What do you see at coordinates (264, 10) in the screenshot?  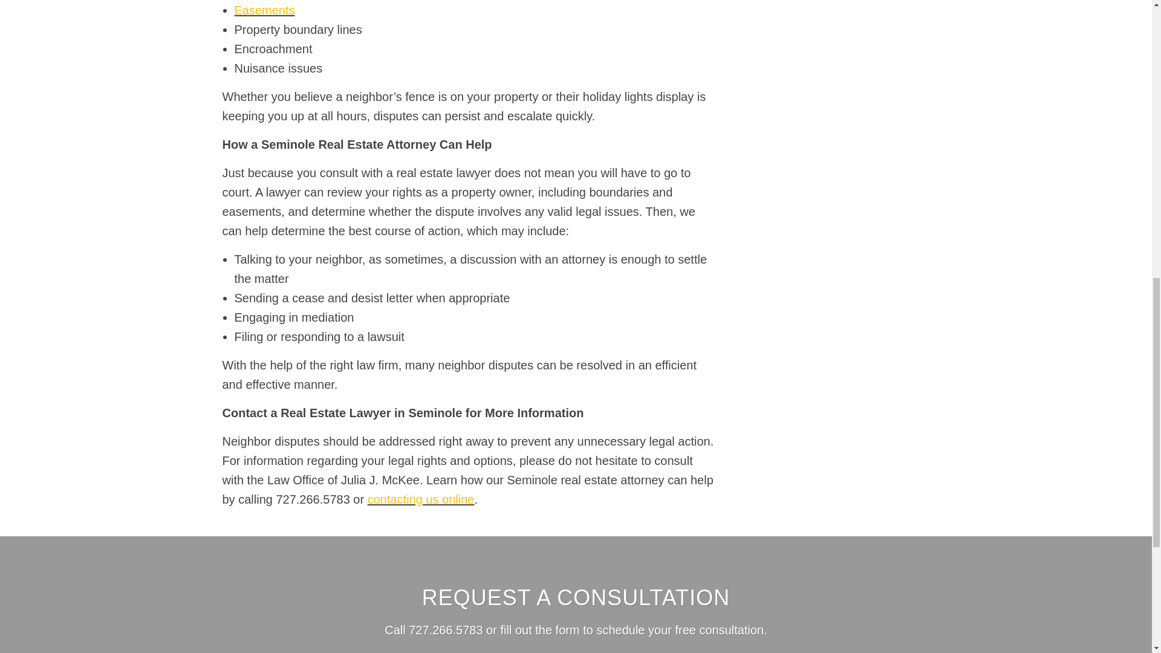 I see `Easements` at bounding box center [264, 10].